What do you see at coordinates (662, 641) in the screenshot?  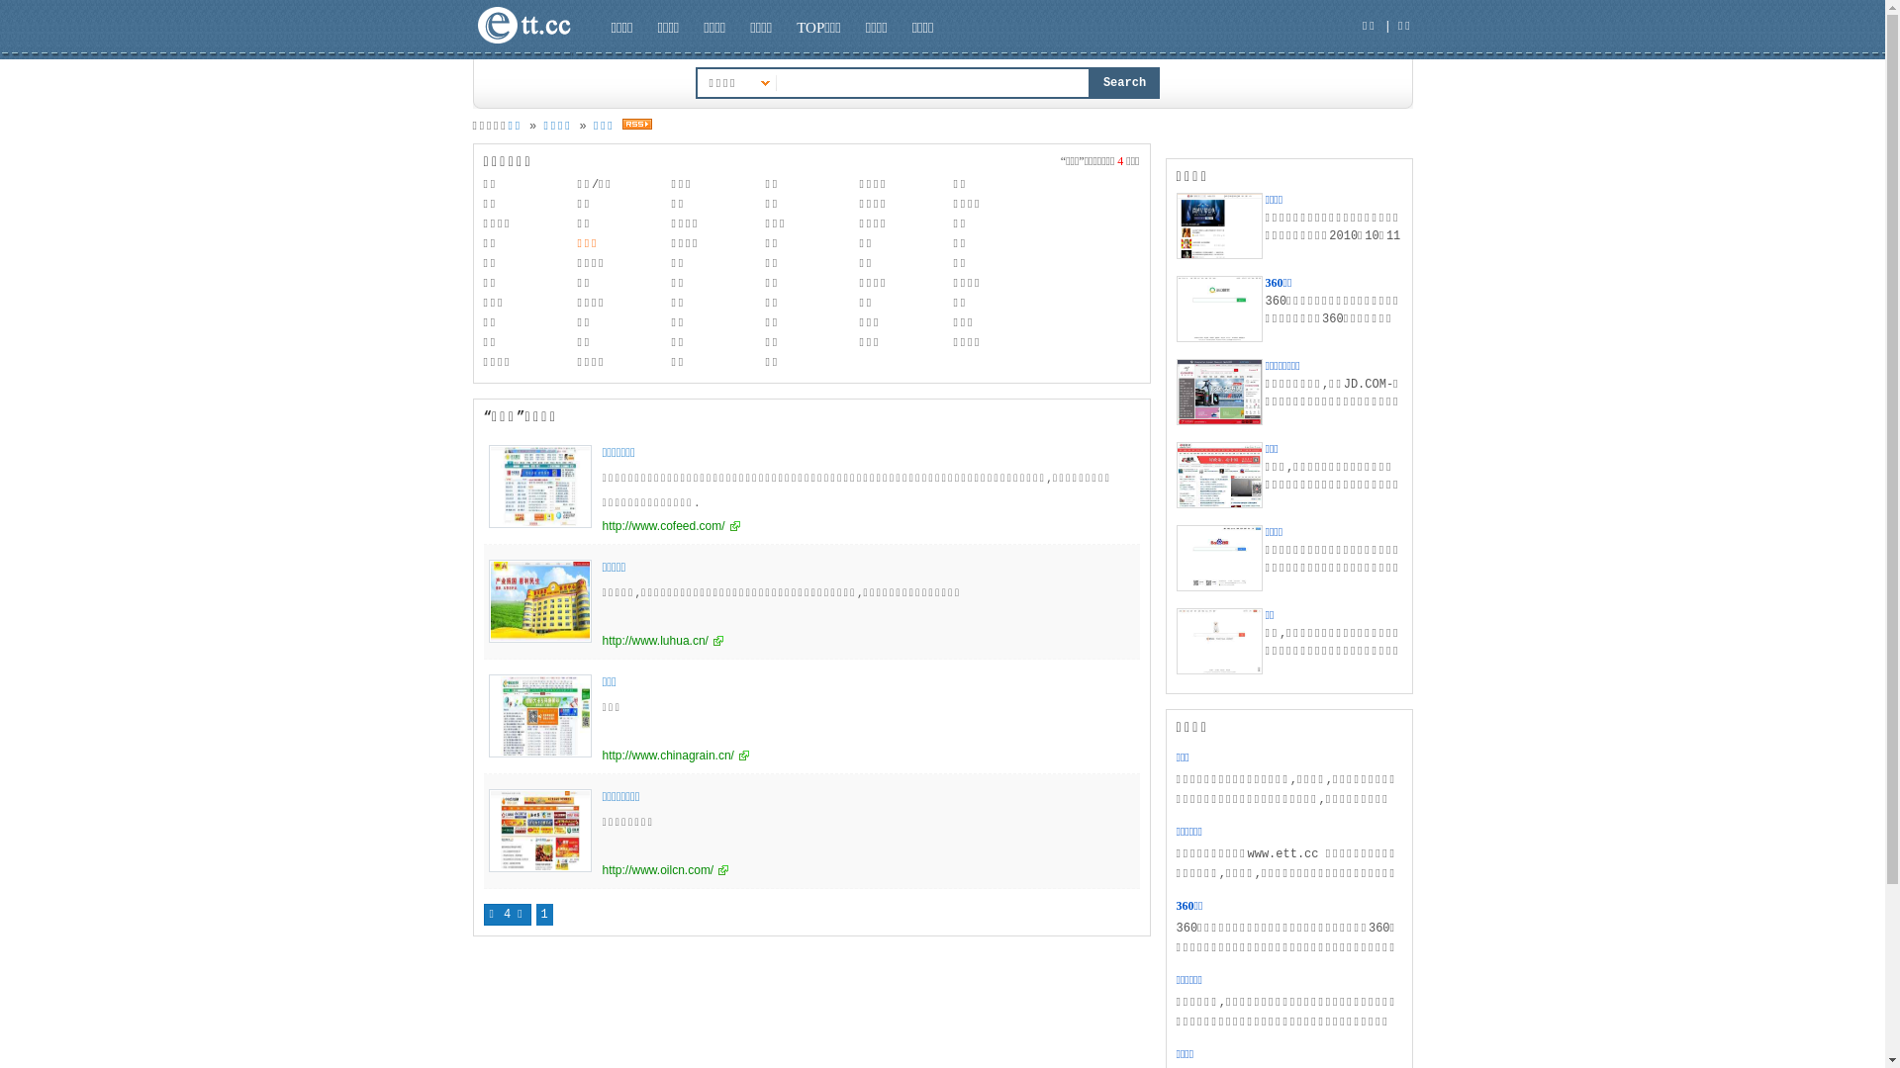 I see `http://www.luhua.cn/` at bounding box center [662, 641].